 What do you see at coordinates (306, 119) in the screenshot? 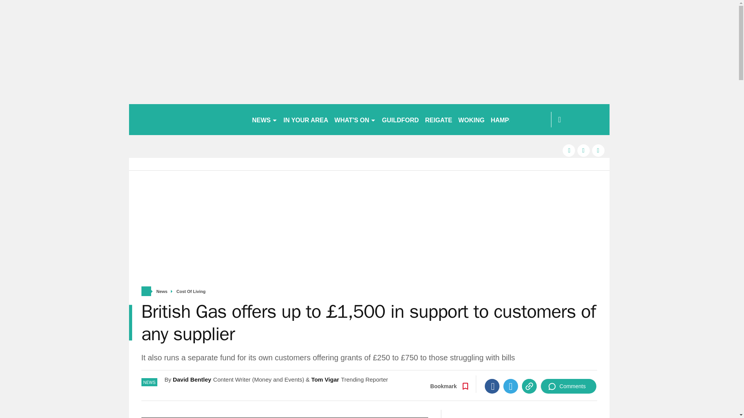
I see `IN YOUR AREA` at bounding box center [306, 119].